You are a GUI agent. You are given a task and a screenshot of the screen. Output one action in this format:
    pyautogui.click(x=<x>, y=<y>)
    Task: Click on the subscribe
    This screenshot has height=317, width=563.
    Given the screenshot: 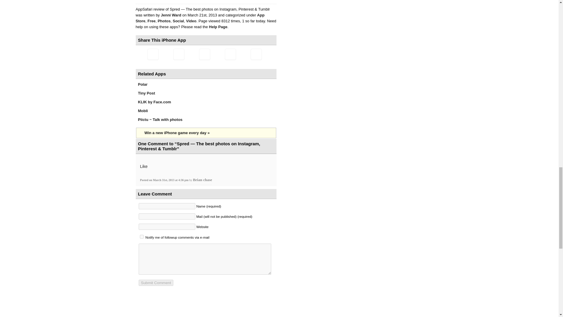 What is the action you would take?
    pyautogui.click(x=141, y=237)
    